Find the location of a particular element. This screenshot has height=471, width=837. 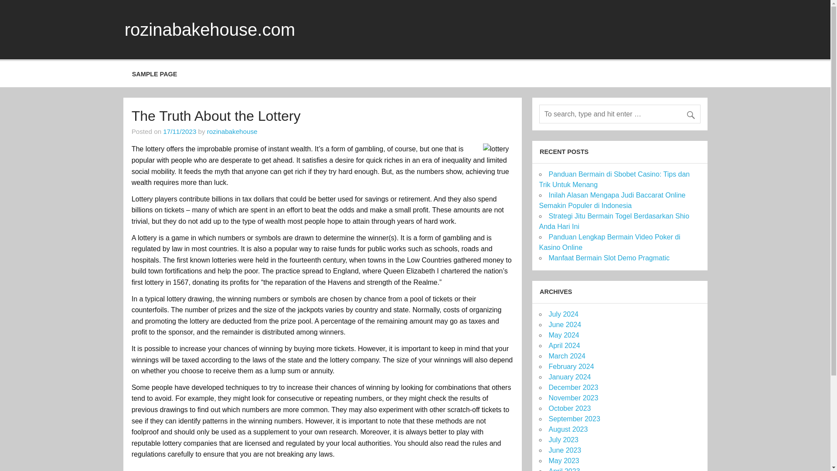

rozinabakehouse.com is located at coordinates (210, 30).